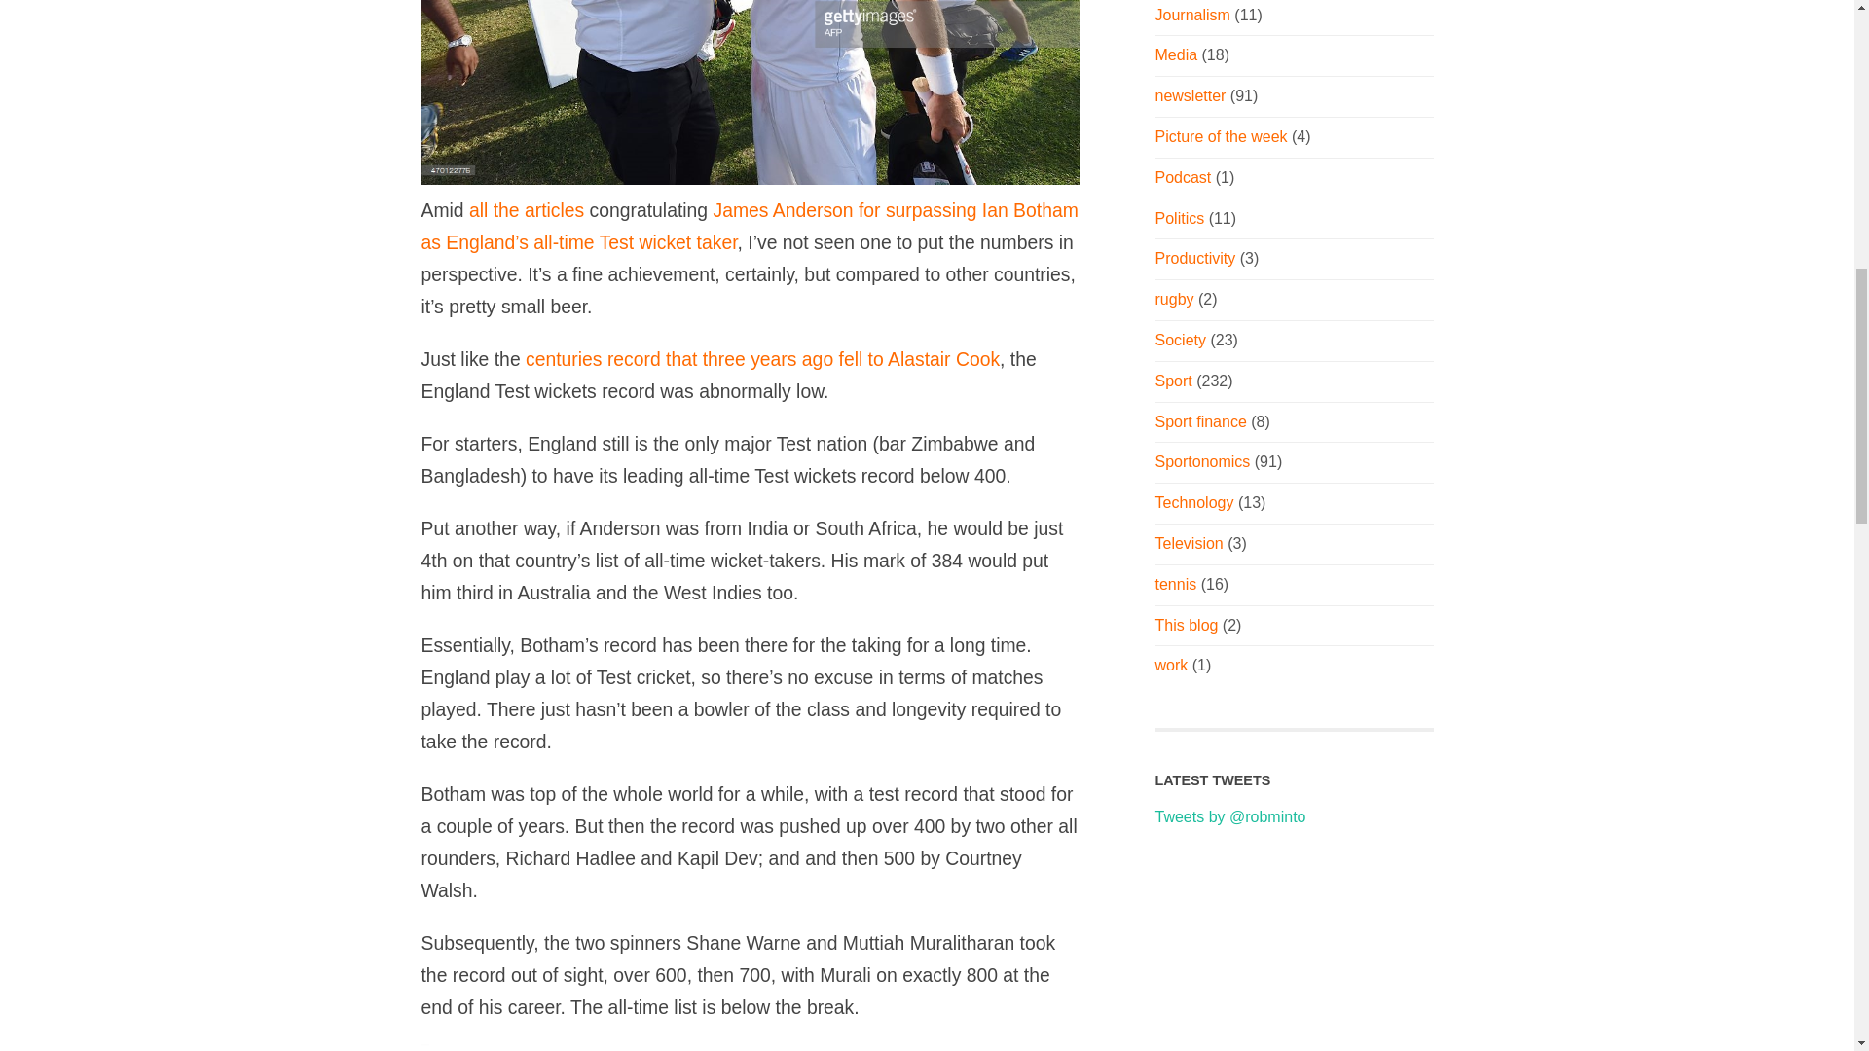 This screenshot has height=1051, width=1869. Describe the element at coordinates (1190, 95) in the screenshot. I see `newsletter` at that location.